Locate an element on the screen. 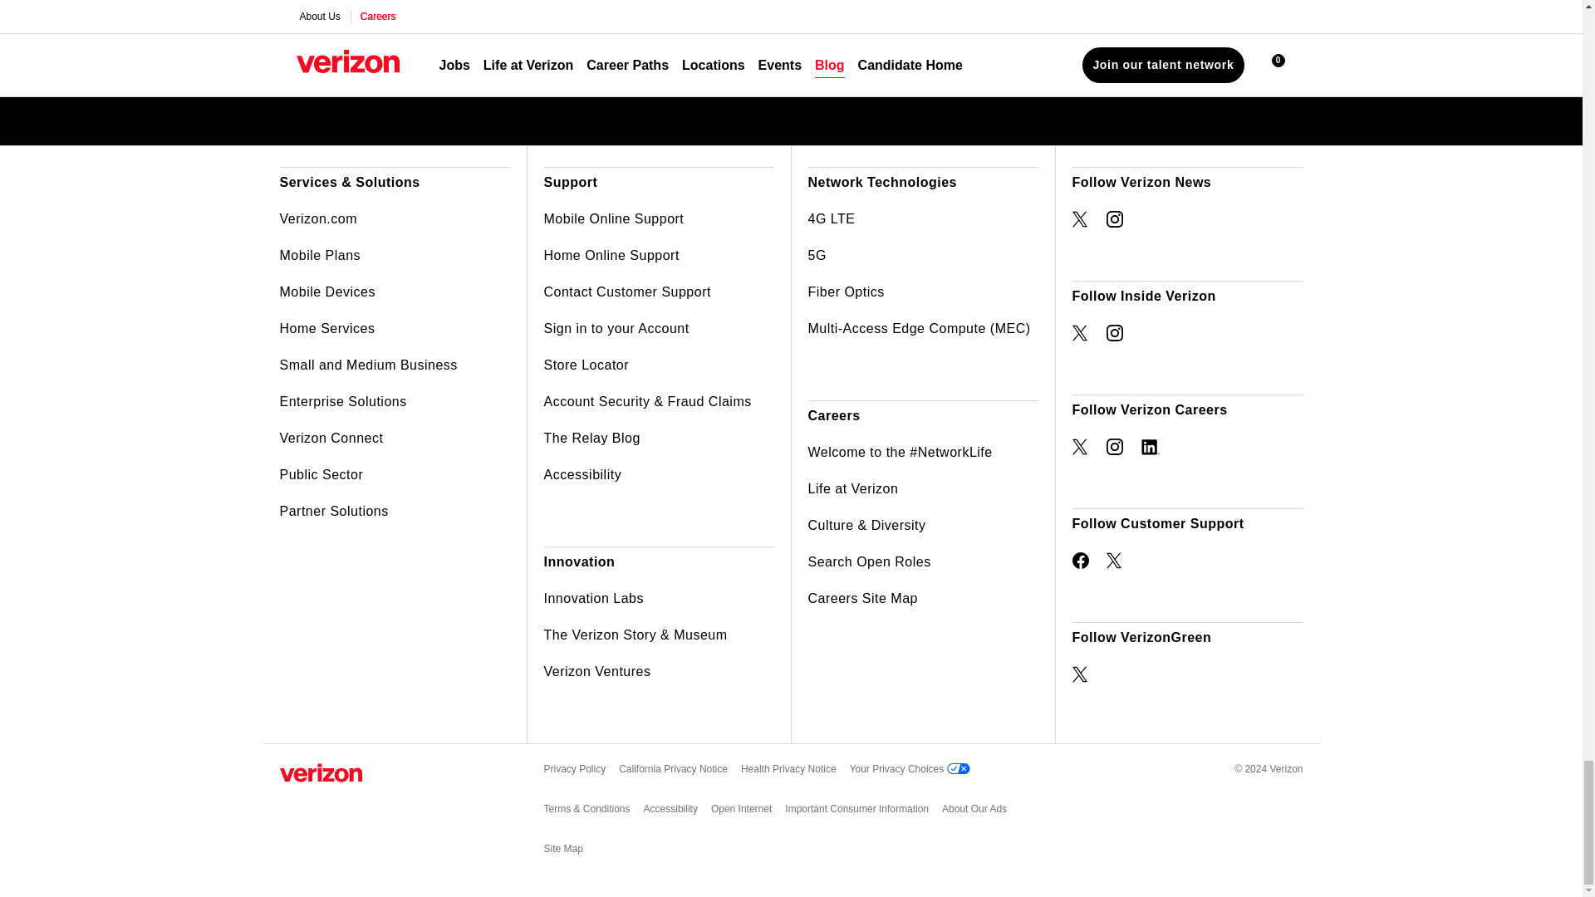  Opens New Window is located at coordinates (1115, 332).